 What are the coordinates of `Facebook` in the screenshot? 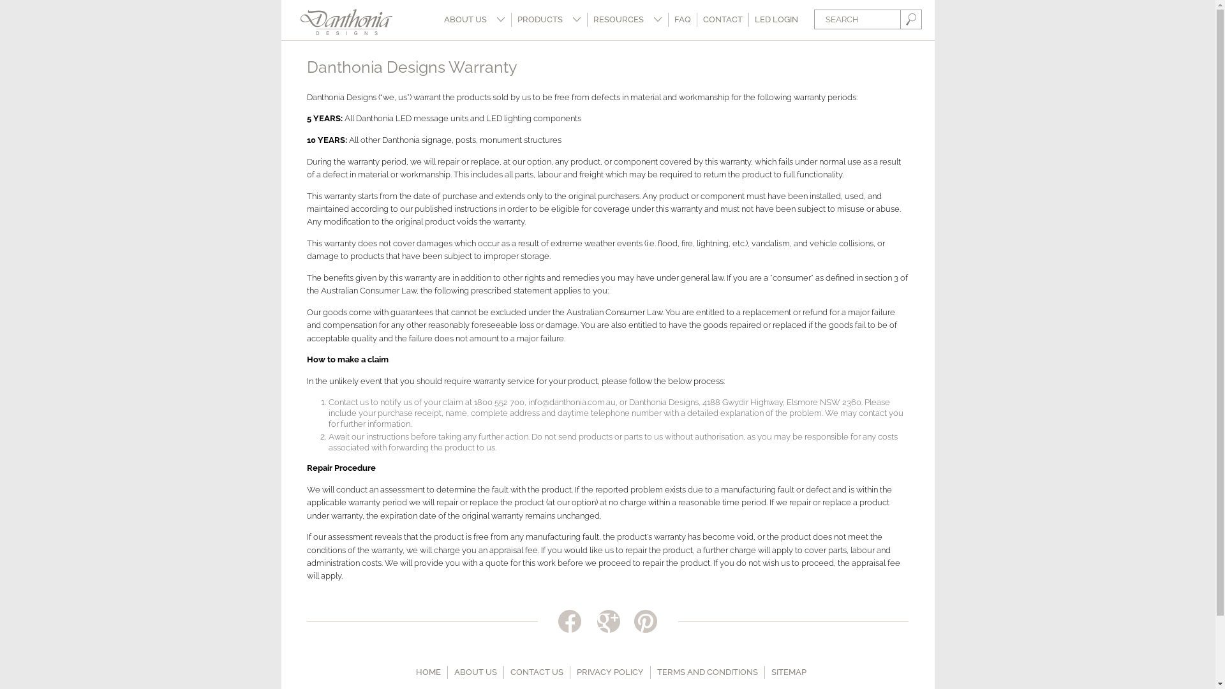 It's located at (569, 623).